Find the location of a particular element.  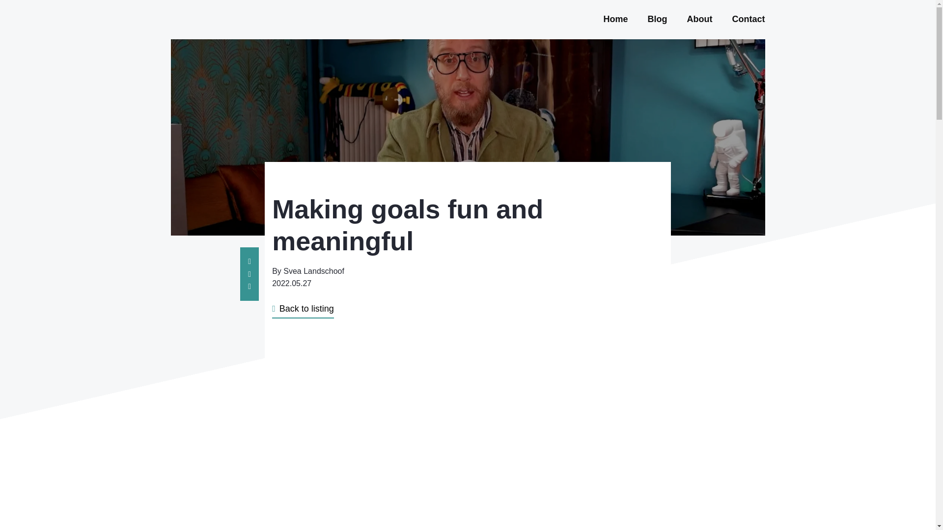

Contact is located at coordinates (748, 19).